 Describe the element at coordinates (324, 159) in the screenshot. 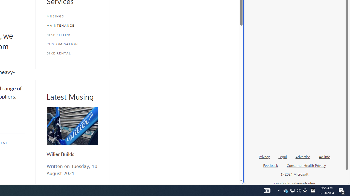

I see `Ad info` at that location.